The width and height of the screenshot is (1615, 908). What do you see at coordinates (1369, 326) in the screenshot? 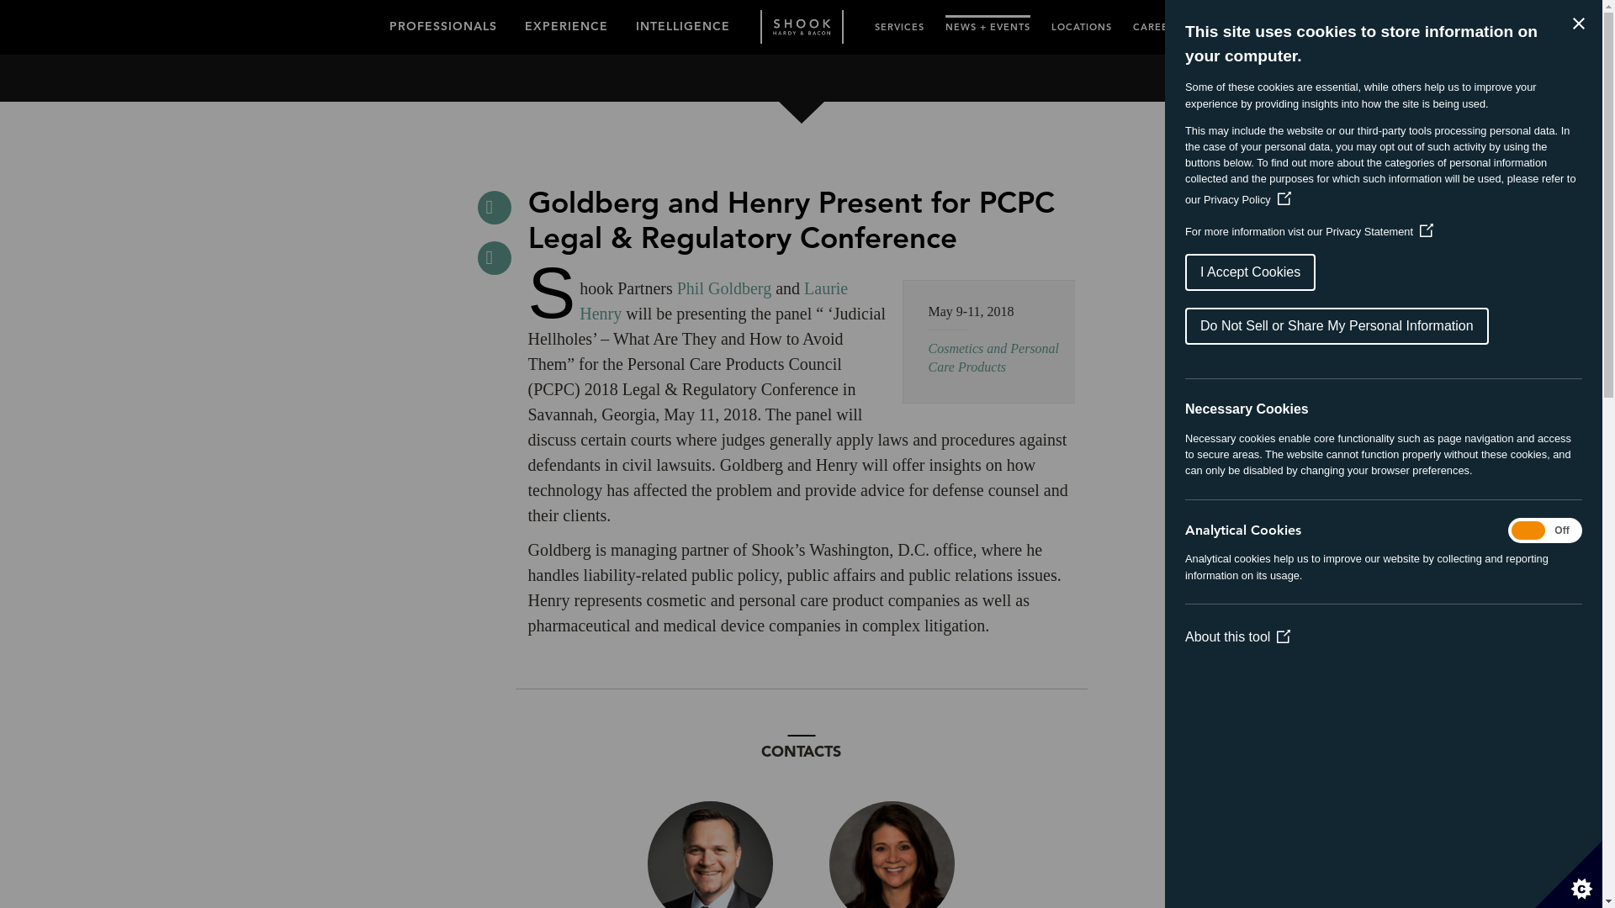
I see `Do Not Sell or Share My Personal Information` at bounding box center [1369, 326].